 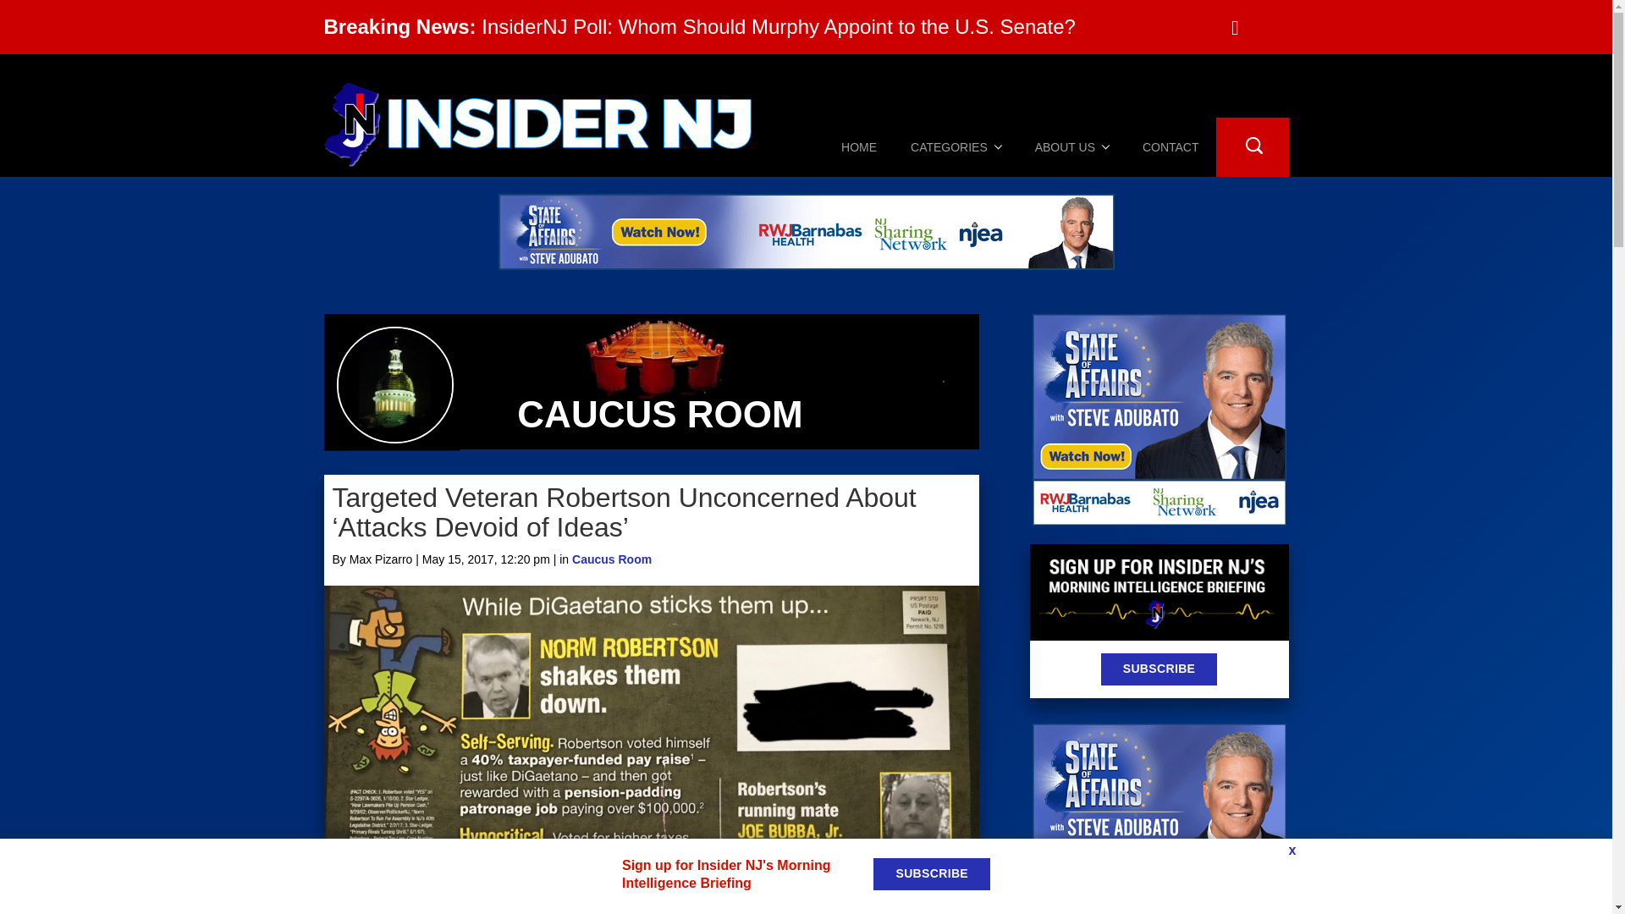 I want to click on SUBSCRIBE, so click(x=1160, y=669).